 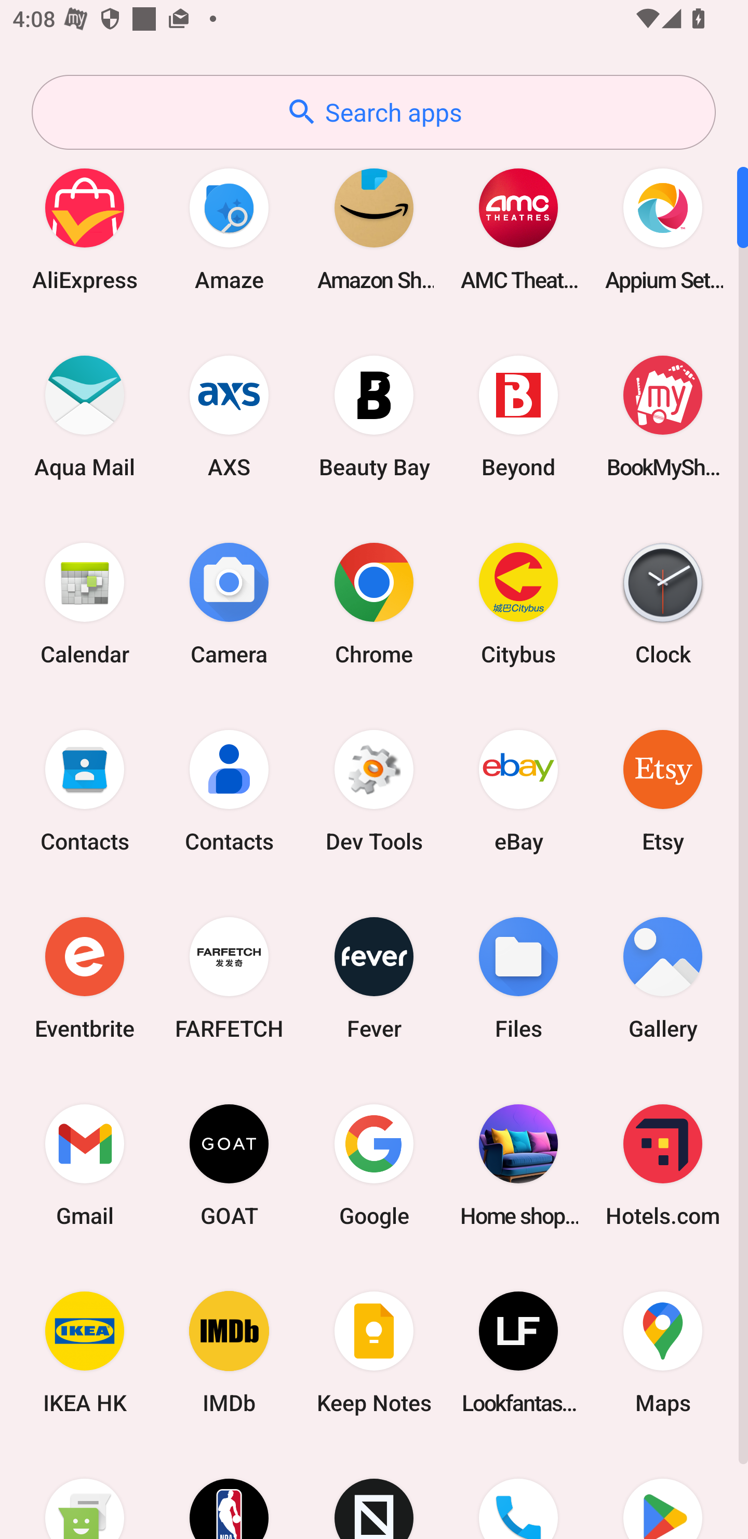 What do you see at coordinates (518, 1353) in the screenshot?
I see `Lookfantastic` at bounding box center [518, 1353].